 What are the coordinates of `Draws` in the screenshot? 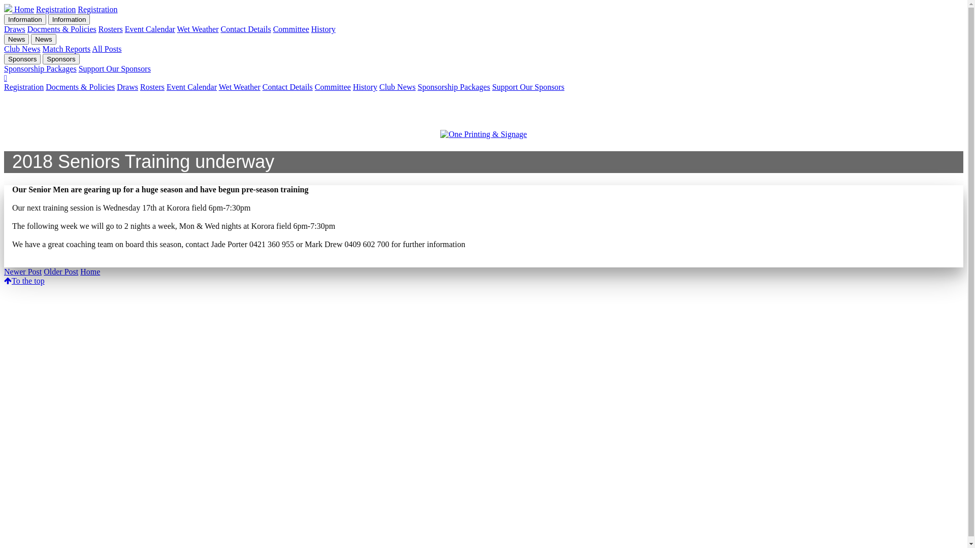 It's located at (127, 87).